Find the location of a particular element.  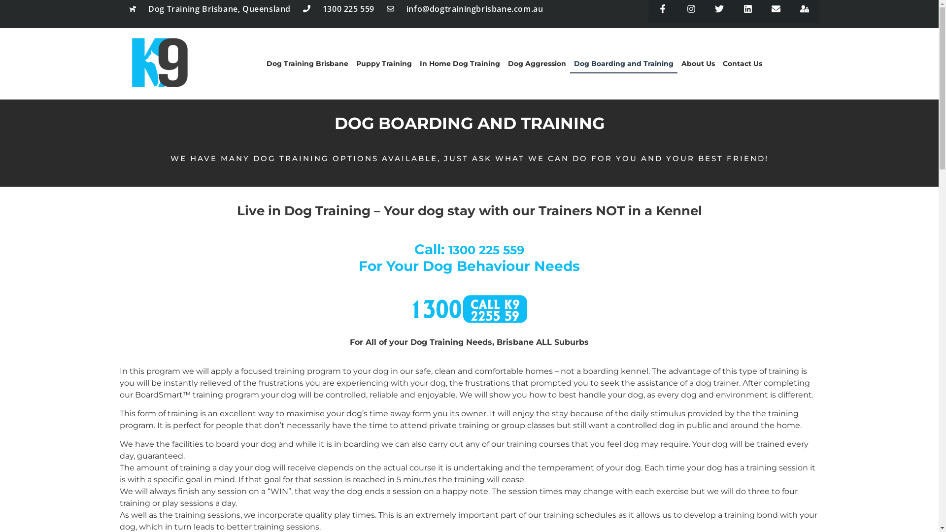

The K9 Centre Dog Trainers Brisbane All Suburbs is located at coordinates (161, 63).